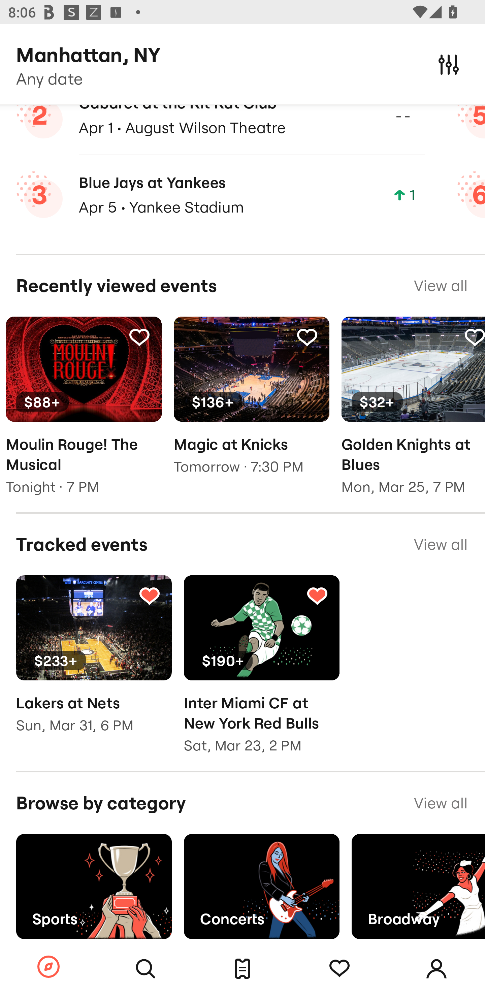  Describe the element at coordinates (261, 886) in the screenshot. I see `Concerts` at that location.